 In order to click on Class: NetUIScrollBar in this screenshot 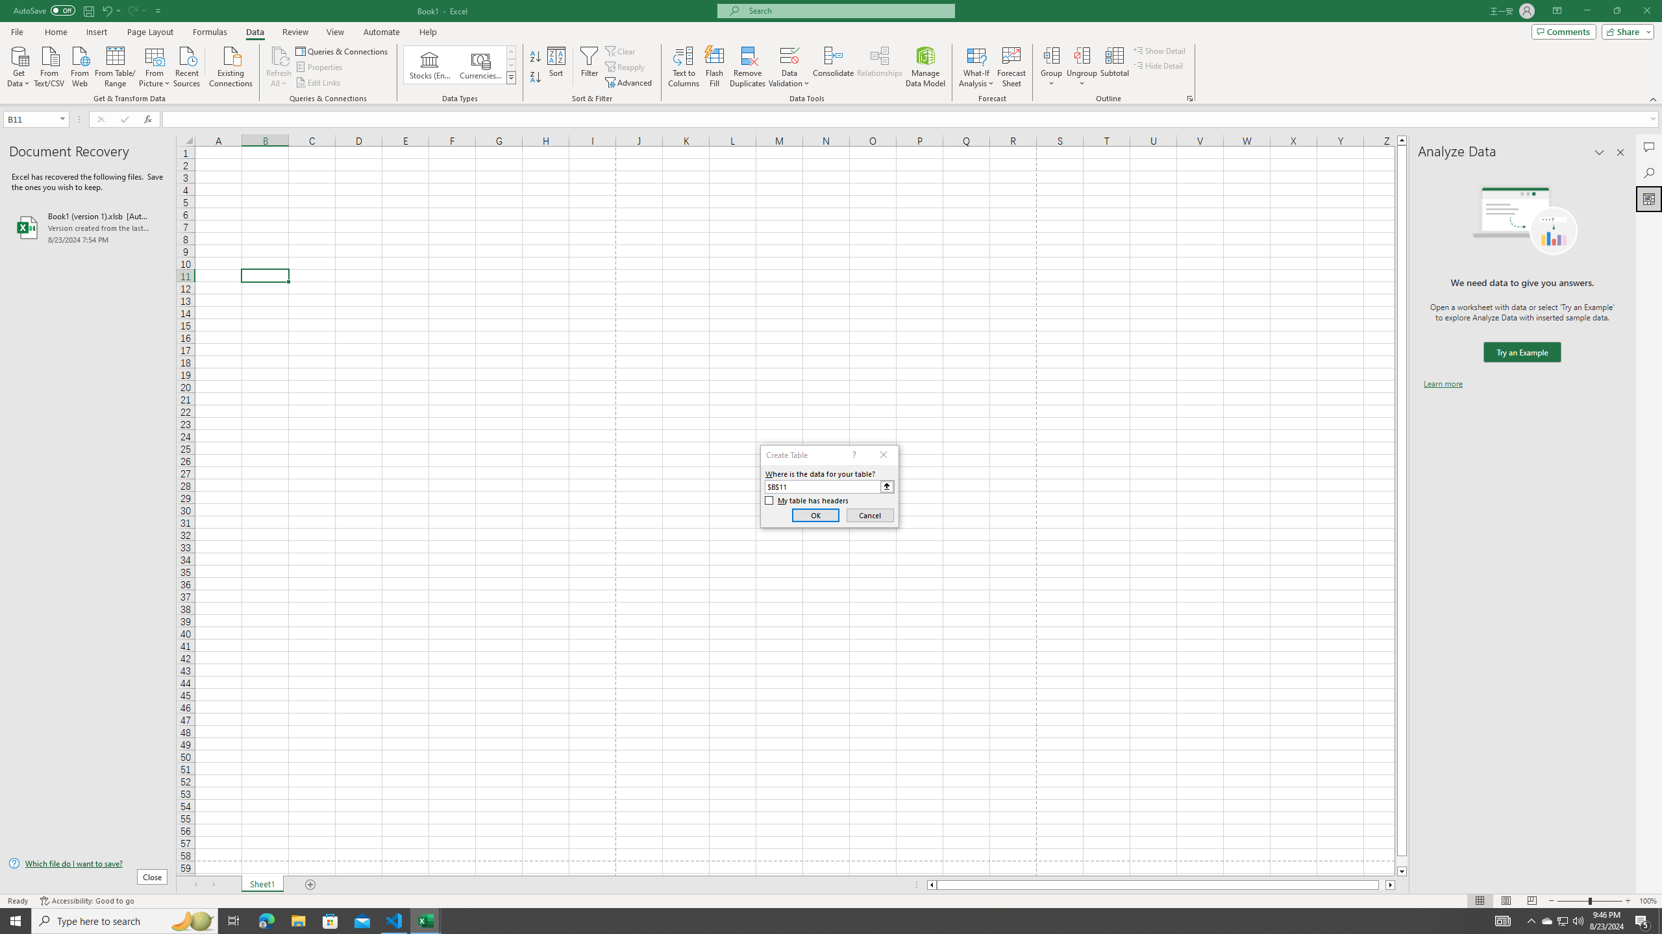, I will do `click(1161, 885)`.